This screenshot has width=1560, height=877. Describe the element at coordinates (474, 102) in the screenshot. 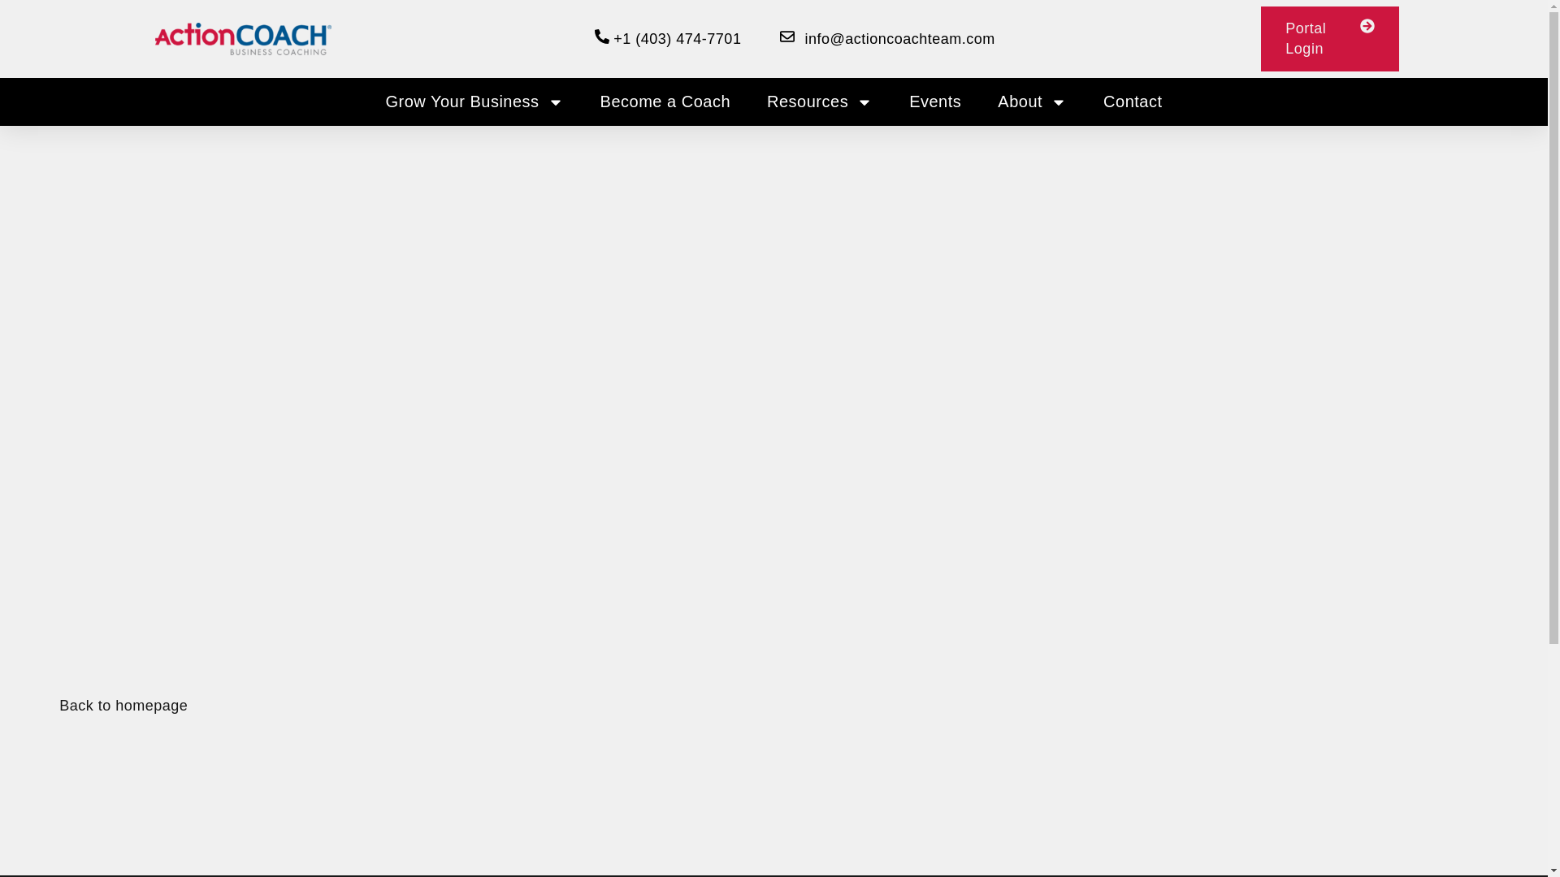

I see `Grow Your Business` at that location.